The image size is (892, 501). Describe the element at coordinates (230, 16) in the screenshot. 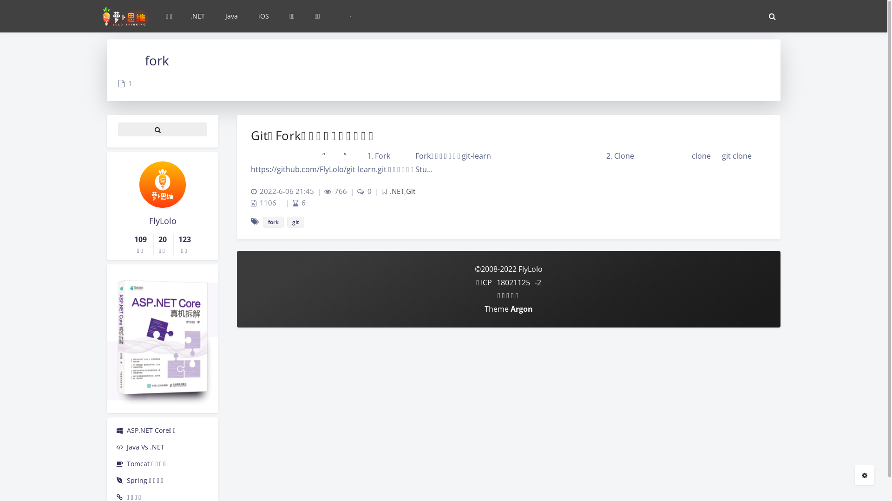

I see `Java` at that location.